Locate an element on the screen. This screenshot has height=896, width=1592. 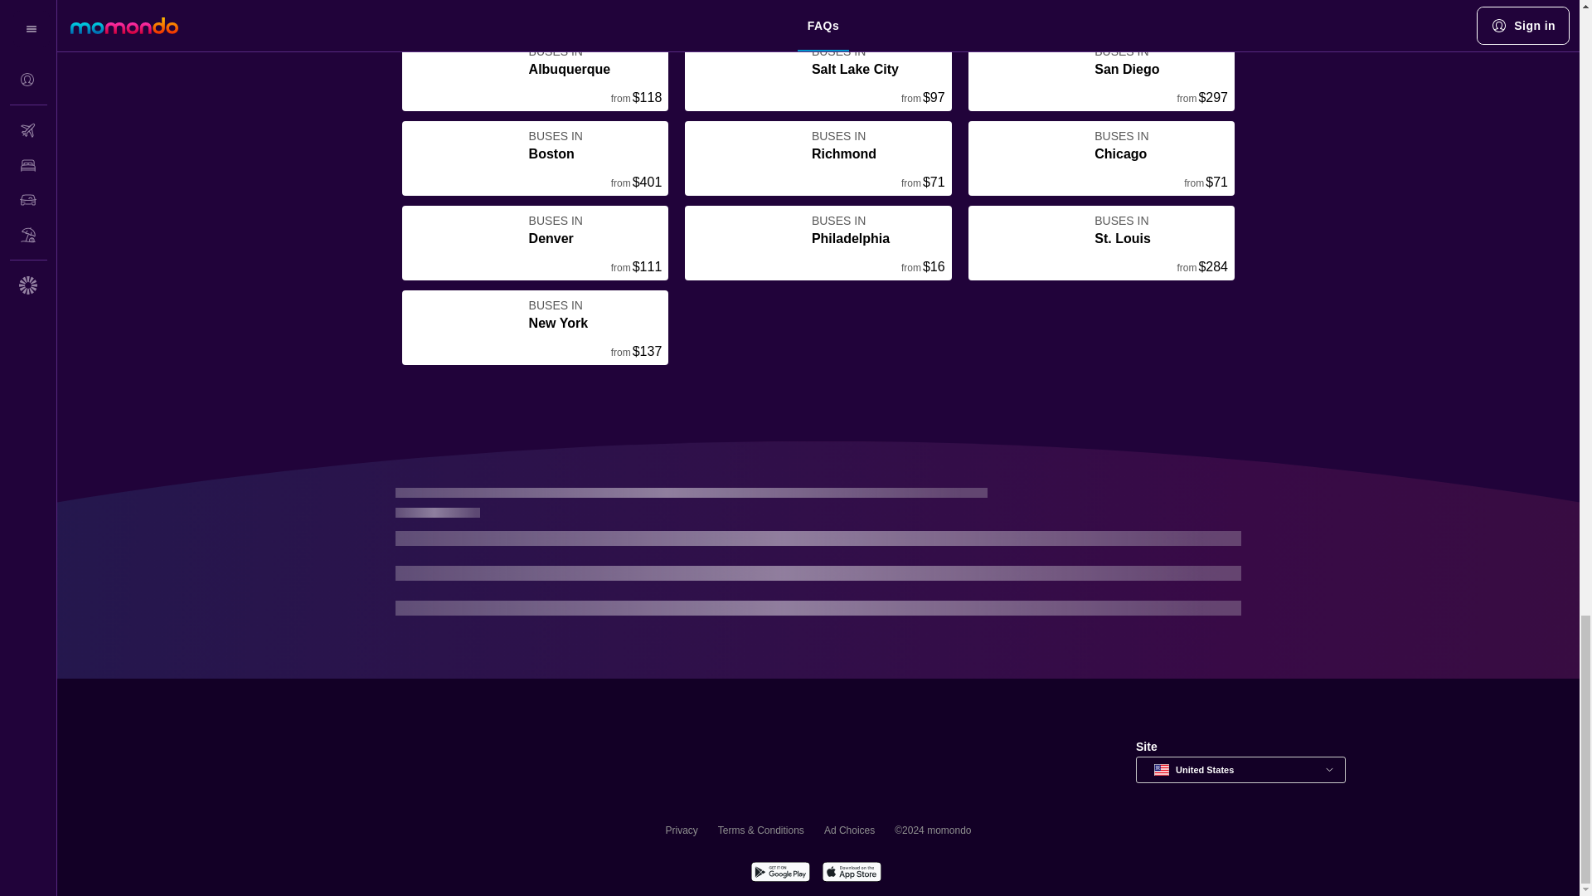
 United States is located at coordinates (1240, 769).